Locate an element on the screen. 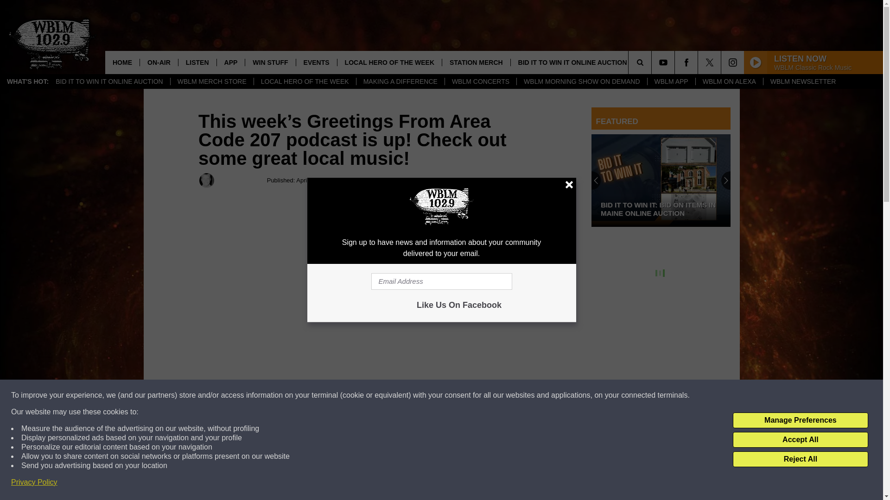 The image size is (890, 500). ON-AIR is located at coordinates (159, 62).